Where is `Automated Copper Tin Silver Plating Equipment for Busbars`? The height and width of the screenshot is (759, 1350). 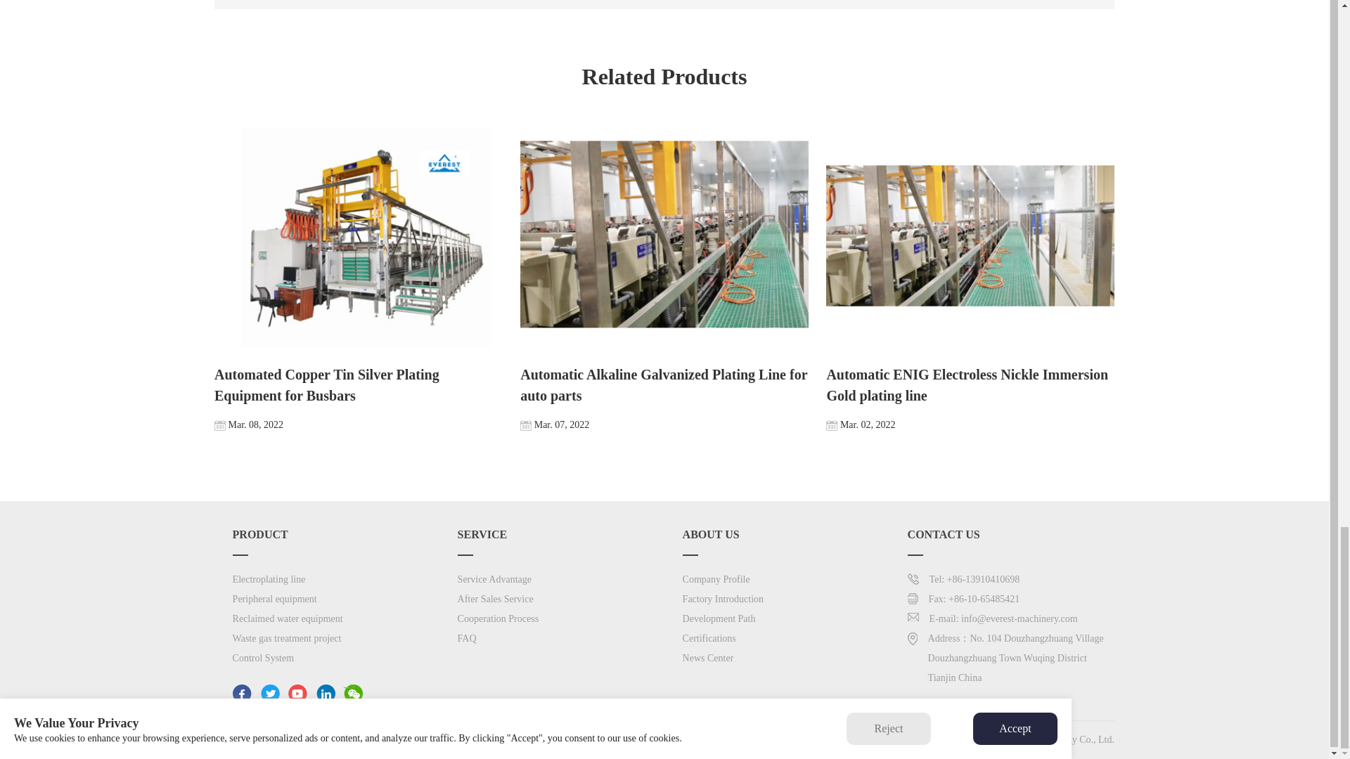 Automated Copper Tin Silver Plating Equipment for Busbars is located at coordinates (359, 235).